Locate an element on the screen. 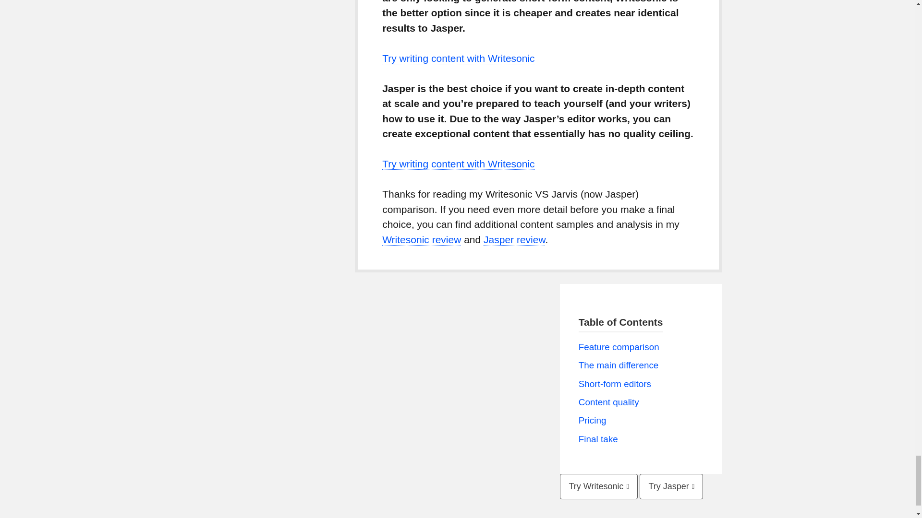 This screenshot has height=518, width=922. Pricing is located at coordinates (593, 420).